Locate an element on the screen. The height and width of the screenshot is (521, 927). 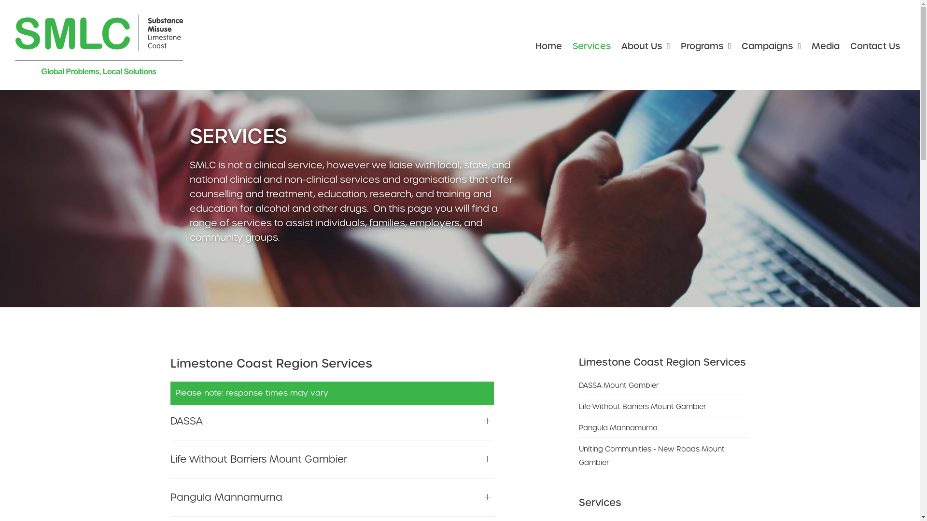
Services is located at coordinates (592, 46).